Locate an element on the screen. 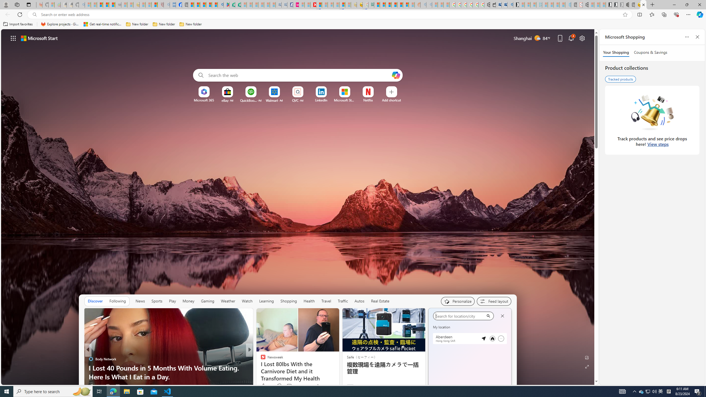 The width and height of the screenshot is (706, 397). Mostly sunny is located at coordinates (438, 329).